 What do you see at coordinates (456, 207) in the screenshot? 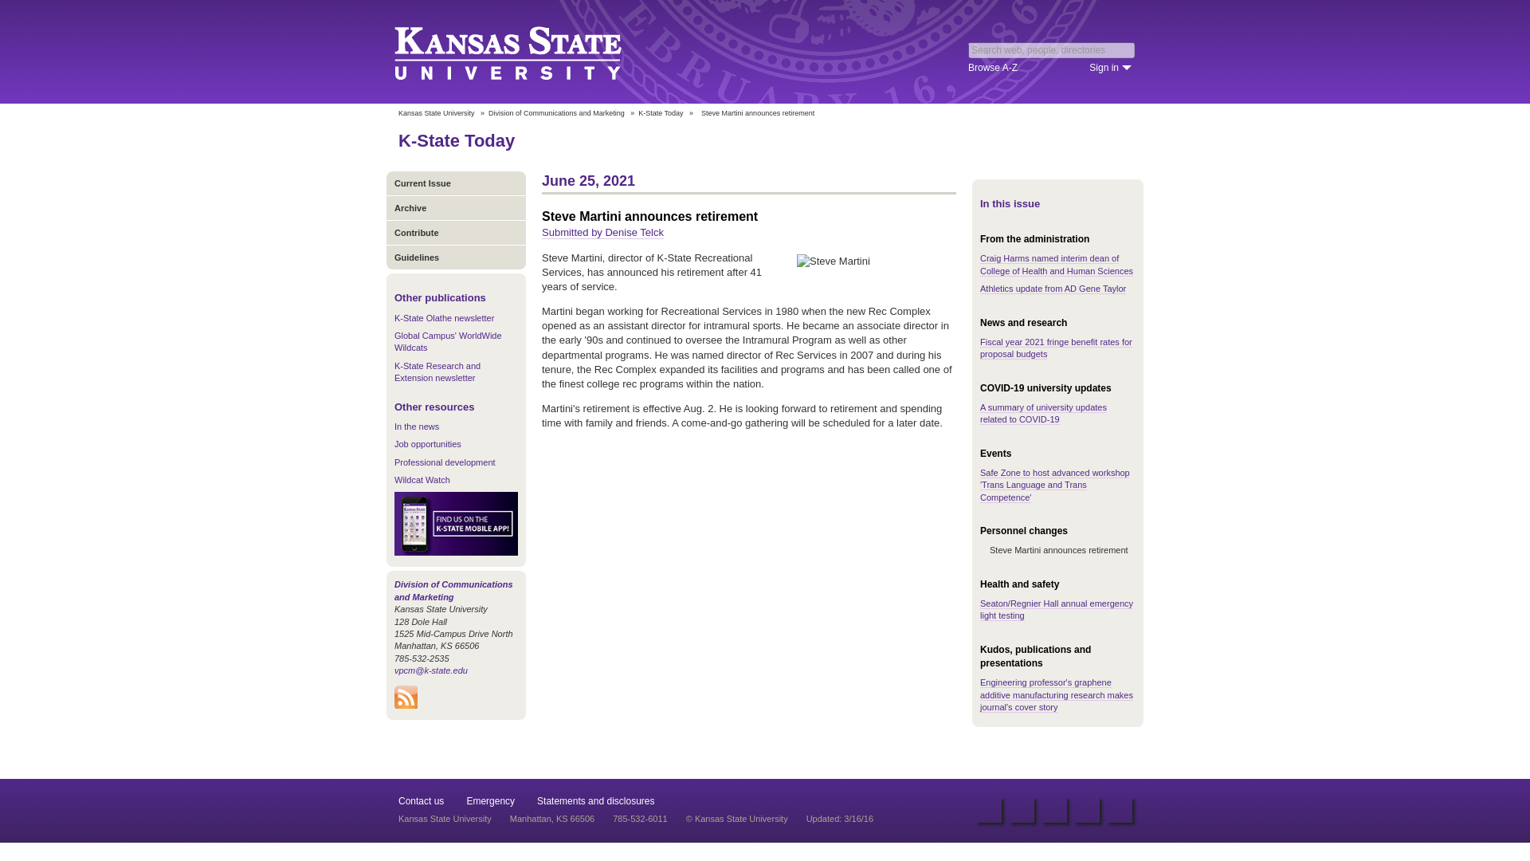
I see `Archive` at bounding box center [456, 207].